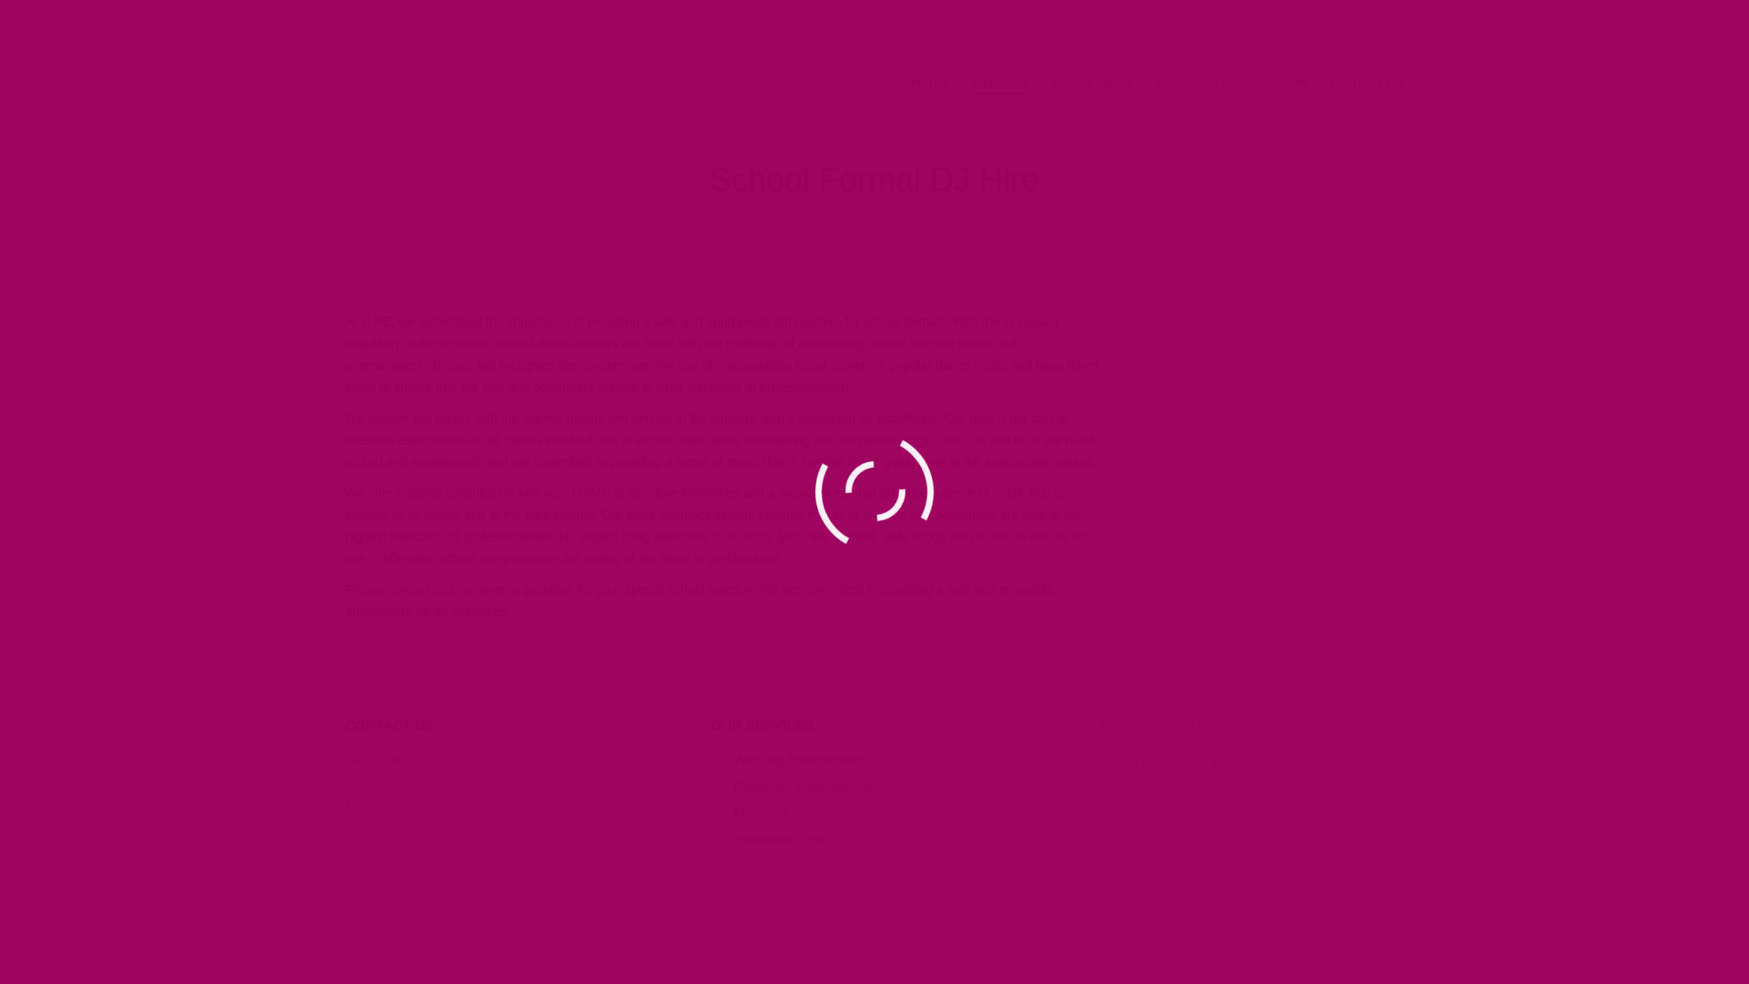  Describe the element at coordinates (1388, 948) in the screenshot. I see `Terms` at that location.